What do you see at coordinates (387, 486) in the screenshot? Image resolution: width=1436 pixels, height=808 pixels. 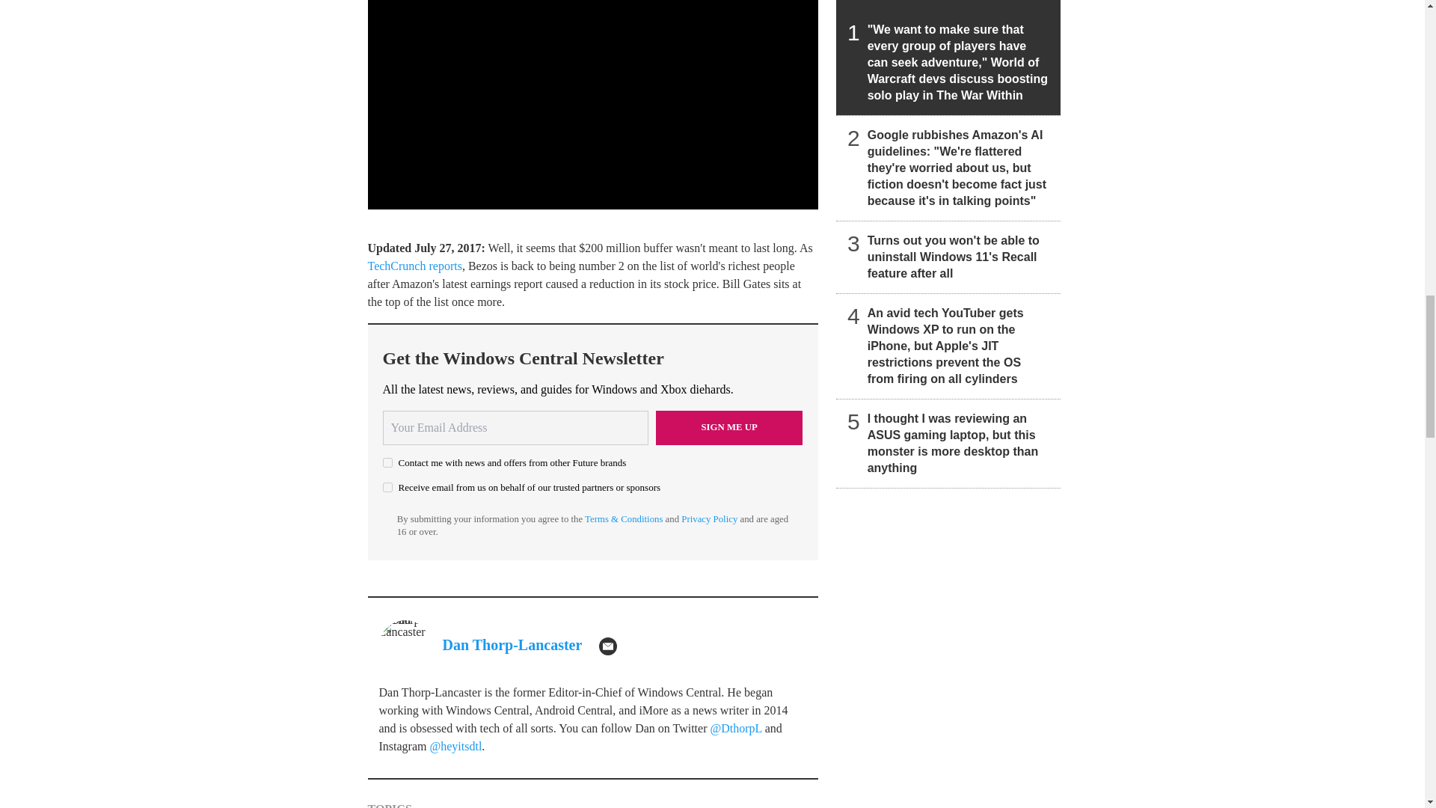 I see `on` at bounding box center [387, 486].